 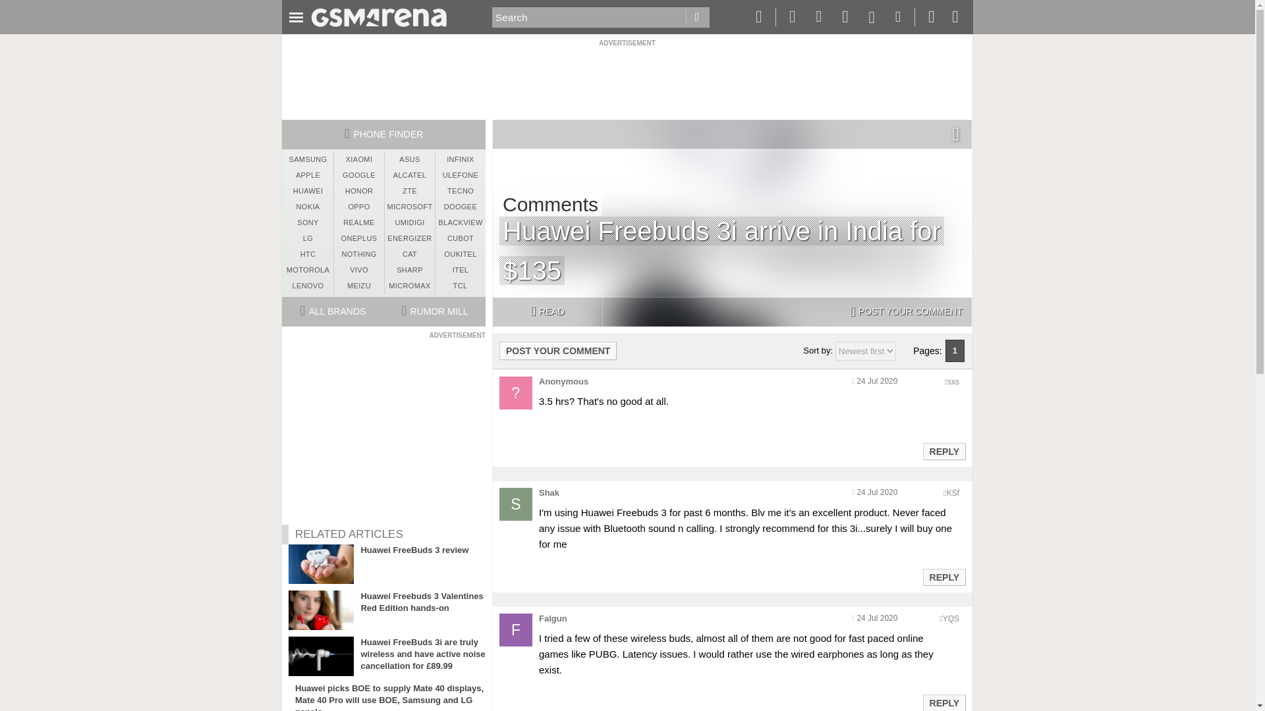 I want to click on Reply to this post, so click(x=943, y=702).